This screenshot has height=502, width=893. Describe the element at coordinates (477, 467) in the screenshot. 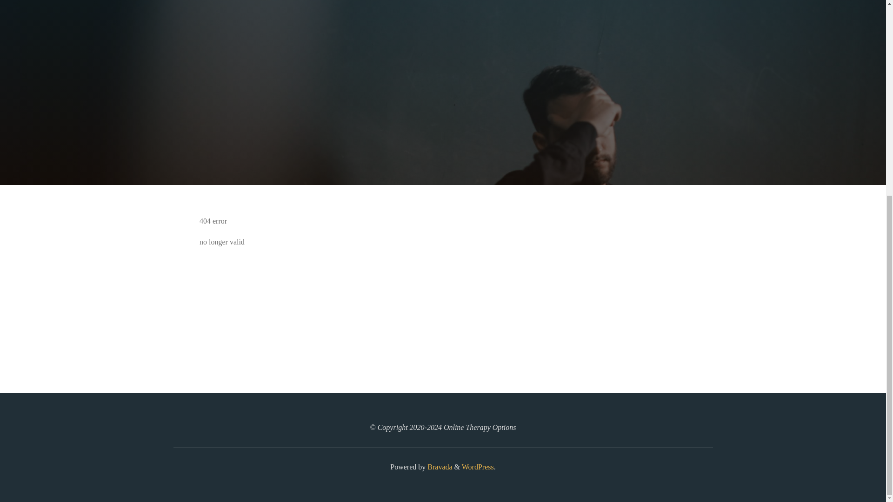

I see `WordPress` at that location.